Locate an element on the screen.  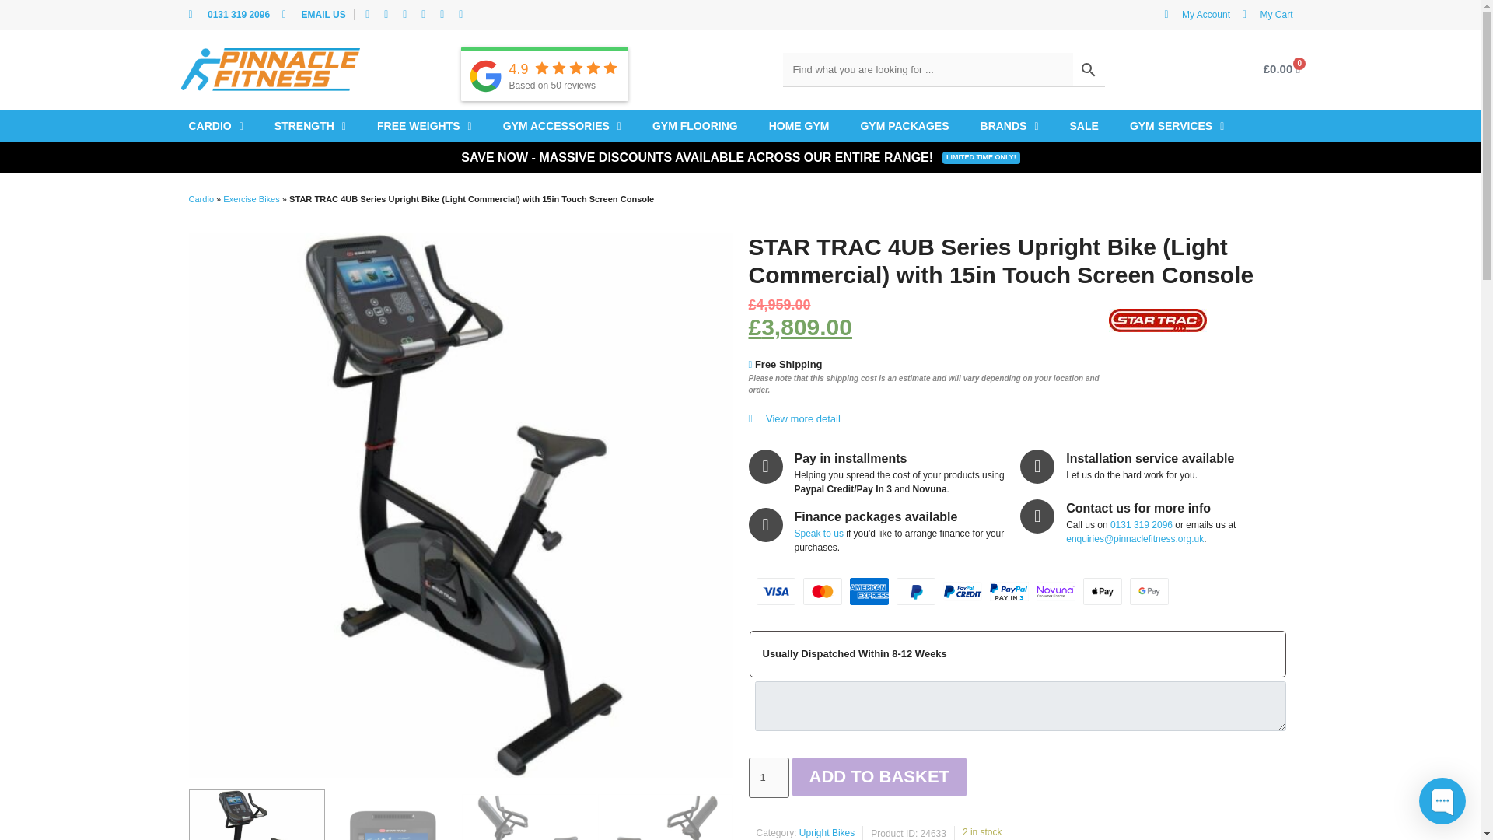
My Cart is located at coordinates (1267, 14).